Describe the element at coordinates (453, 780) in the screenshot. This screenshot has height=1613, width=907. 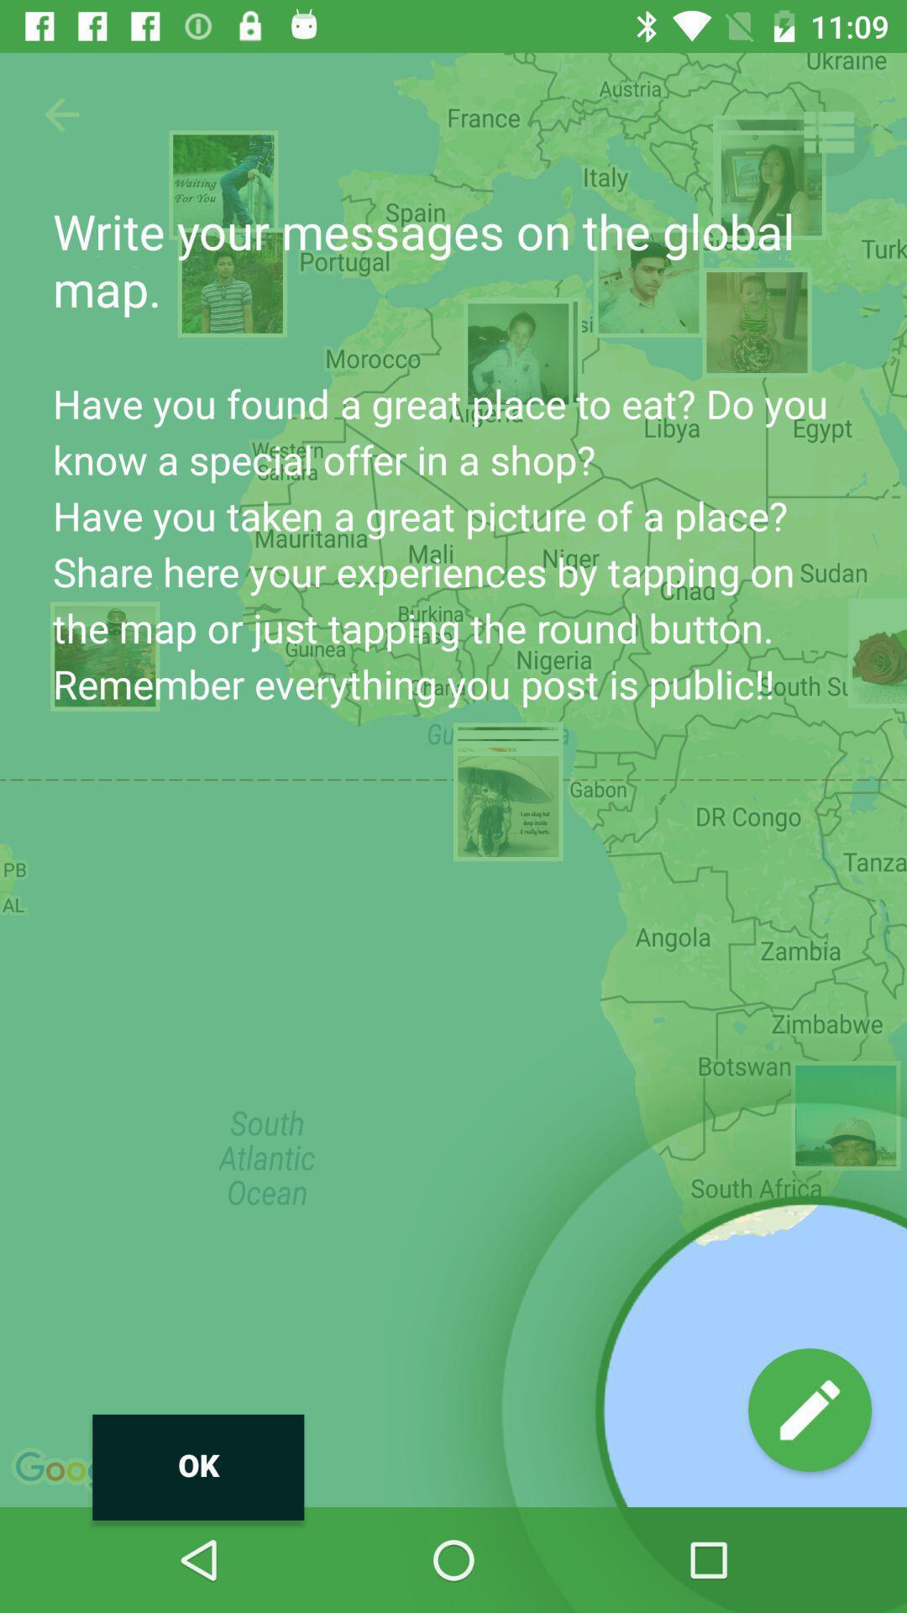
I see `open icon at the center` at that location.